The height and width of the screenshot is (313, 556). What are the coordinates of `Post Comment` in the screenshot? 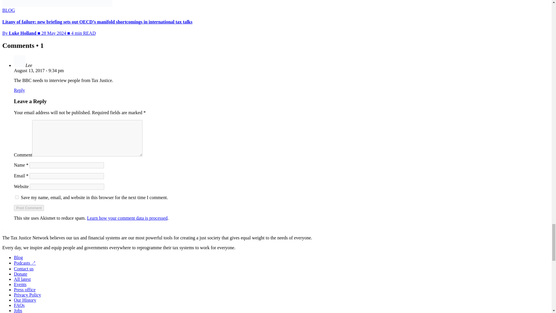 It's located at (29, 208).